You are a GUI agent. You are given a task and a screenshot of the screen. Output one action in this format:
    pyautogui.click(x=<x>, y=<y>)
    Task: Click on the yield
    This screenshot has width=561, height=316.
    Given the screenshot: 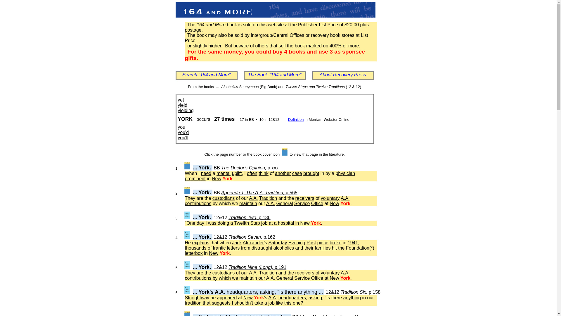 What is the action you would take?
    pyautogui.click(x=182, y=105)
    